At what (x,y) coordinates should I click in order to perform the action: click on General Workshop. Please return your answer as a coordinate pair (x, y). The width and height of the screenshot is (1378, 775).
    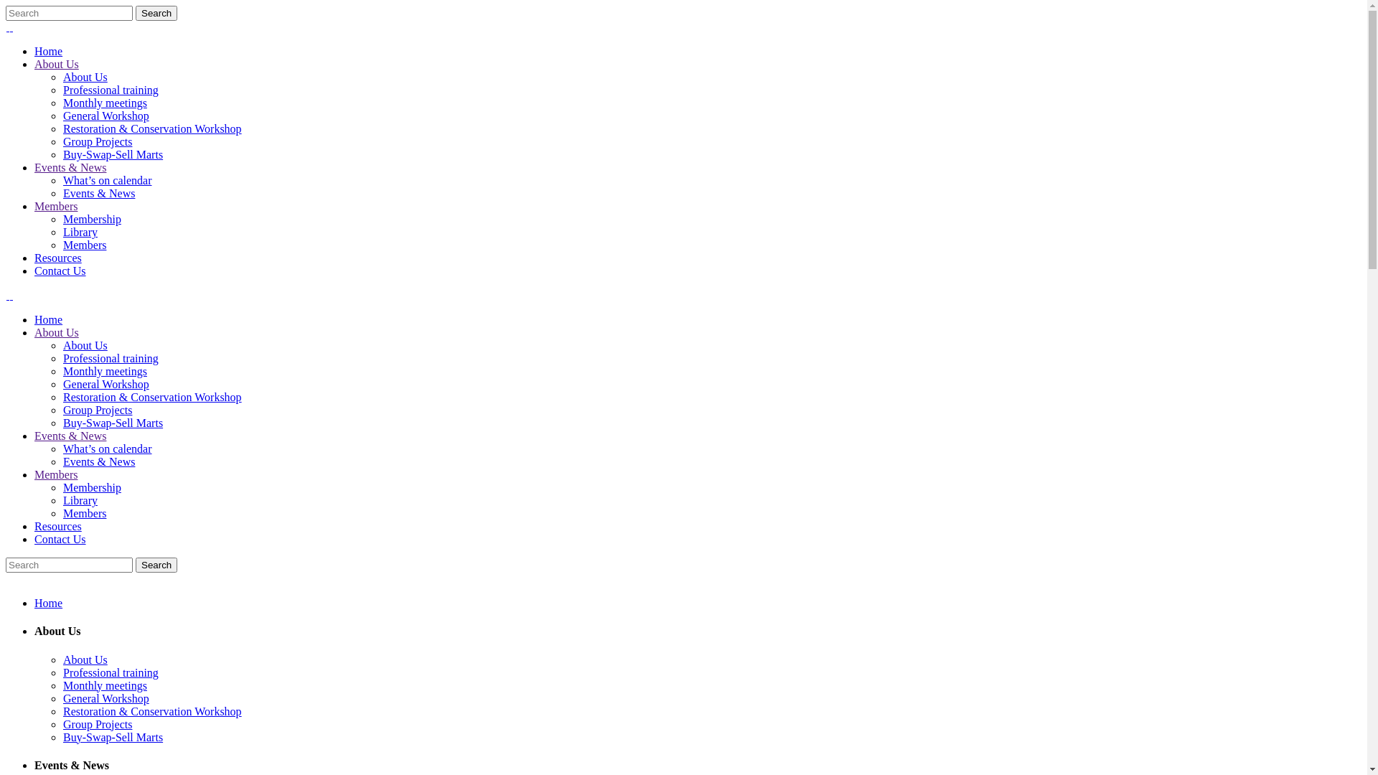
    Looking at the image, I should click on (106, 699).